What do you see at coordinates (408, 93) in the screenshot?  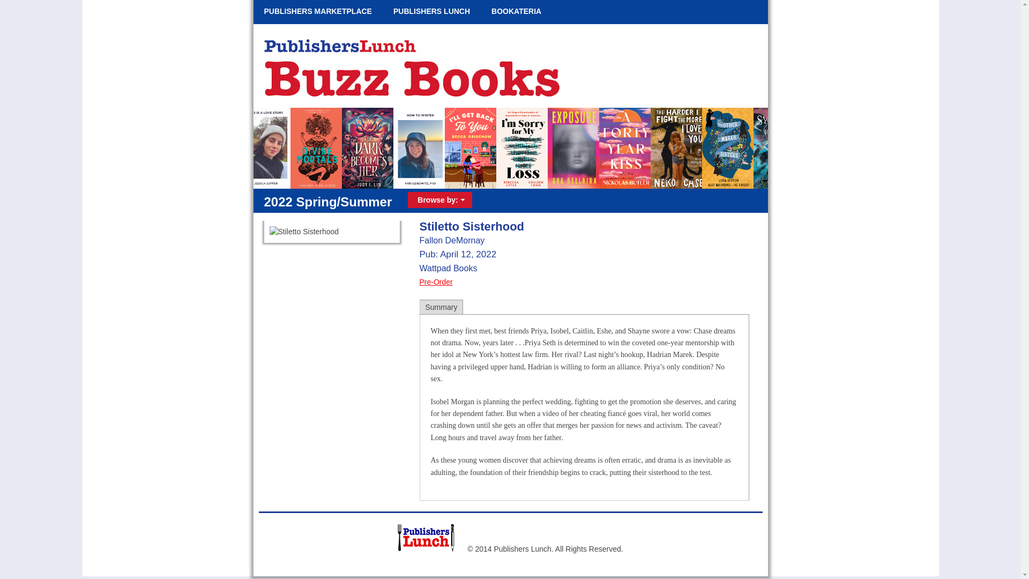 I see `Buzz Books` at bounding box center [408, 93].